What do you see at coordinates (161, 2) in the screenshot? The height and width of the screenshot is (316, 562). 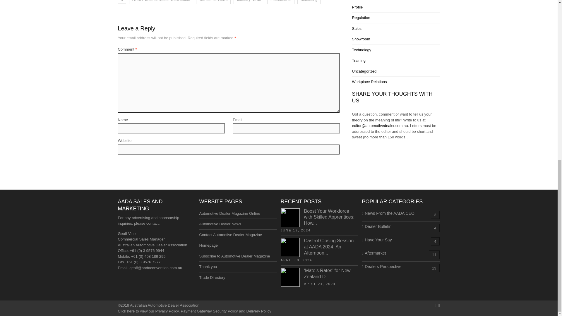 I see `AADA National Dealer Convention` at bounding box center [161, 2].